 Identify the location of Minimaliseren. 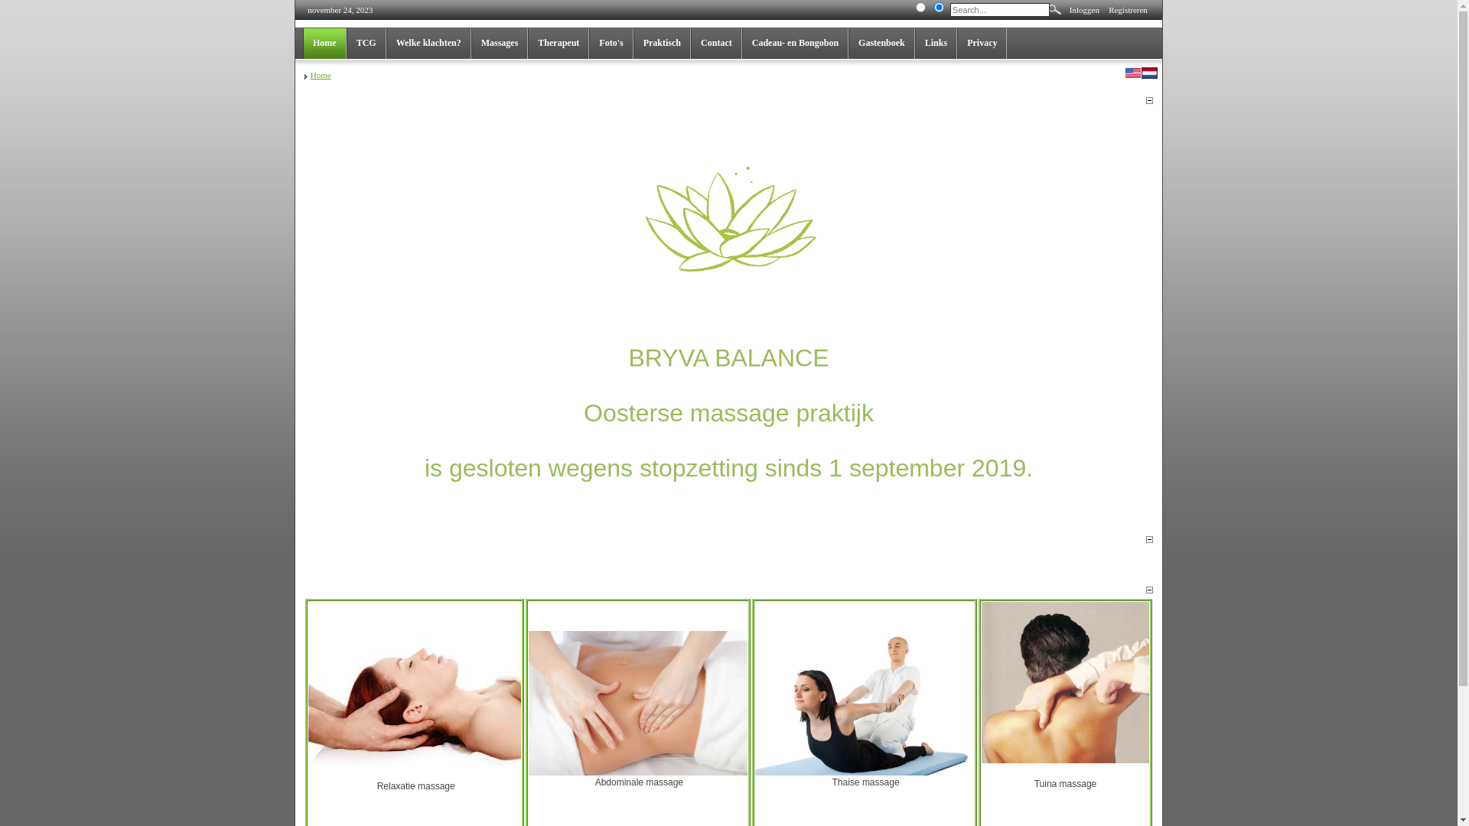
(1149, 97).